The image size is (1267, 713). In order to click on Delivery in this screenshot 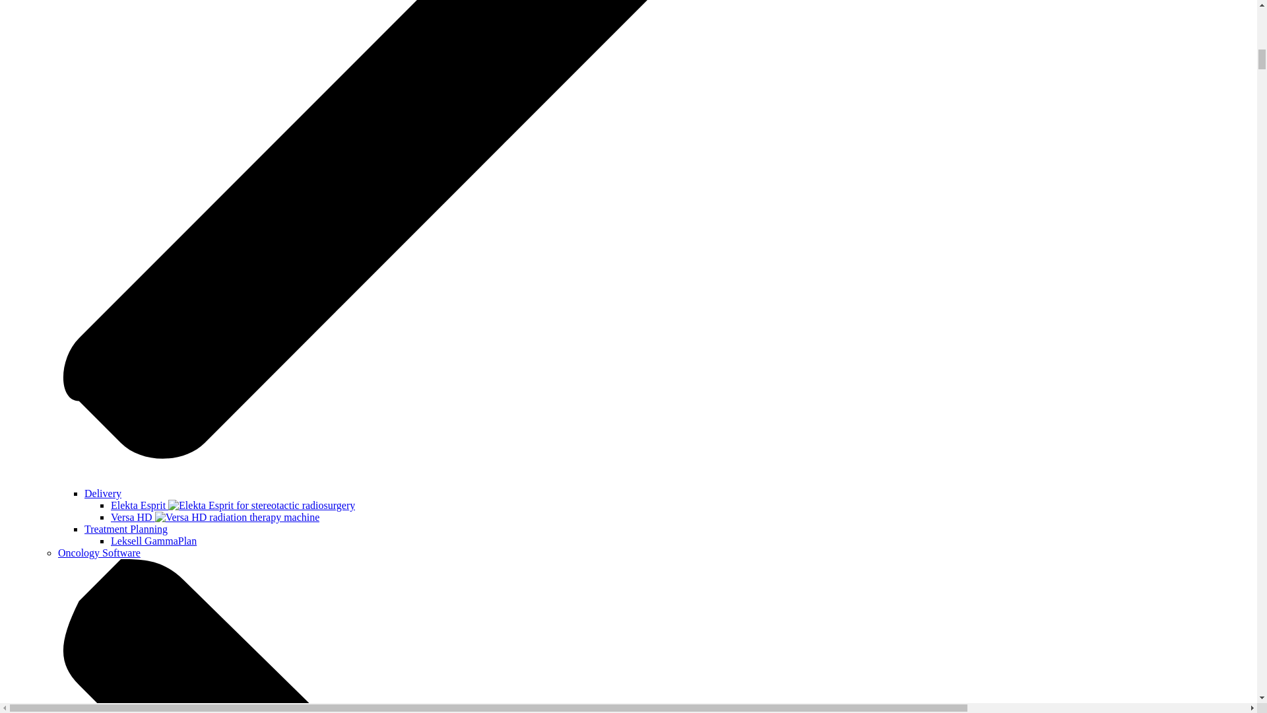, I will do `click(103, 493)`.